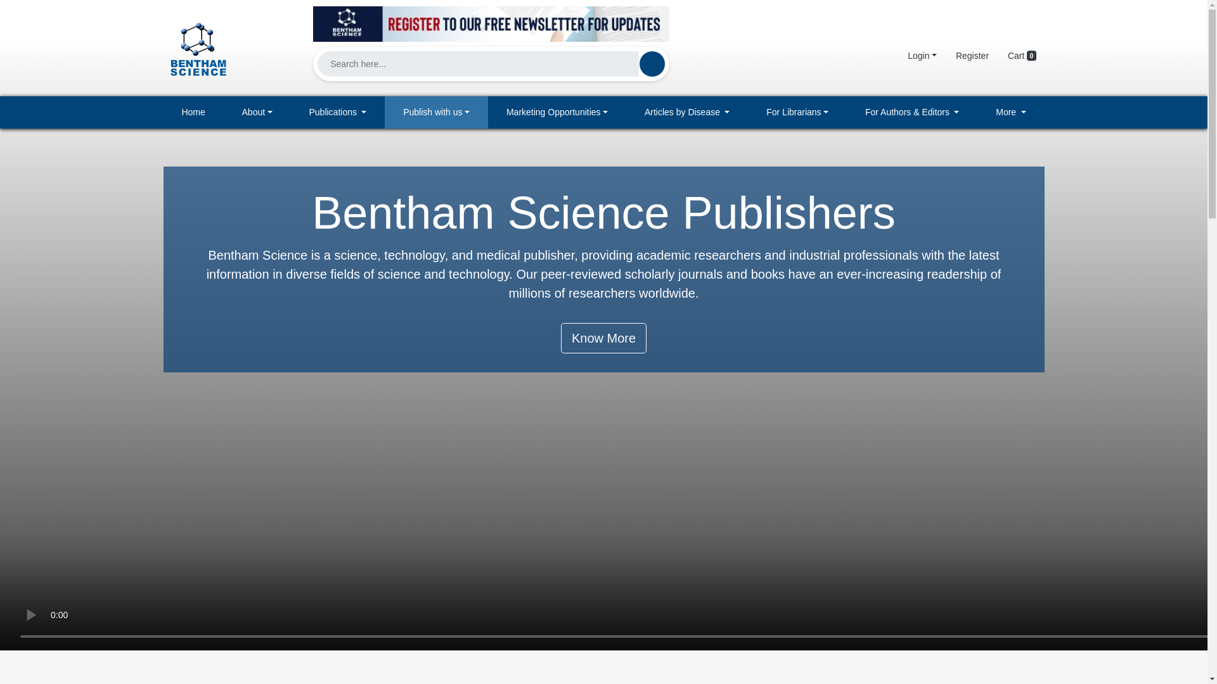 This screenshot has height=684, width=1217. What do you see at coordinates (1022, 56) in the screenshot?
I see `Cart 0` at bounding box center [1022, 56].